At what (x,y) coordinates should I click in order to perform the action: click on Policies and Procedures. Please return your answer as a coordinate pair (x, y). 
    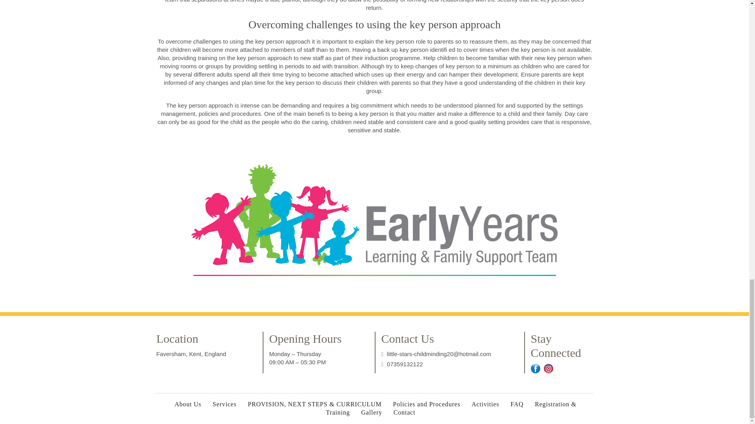
    Looking at the image, I should click on (426, 404).